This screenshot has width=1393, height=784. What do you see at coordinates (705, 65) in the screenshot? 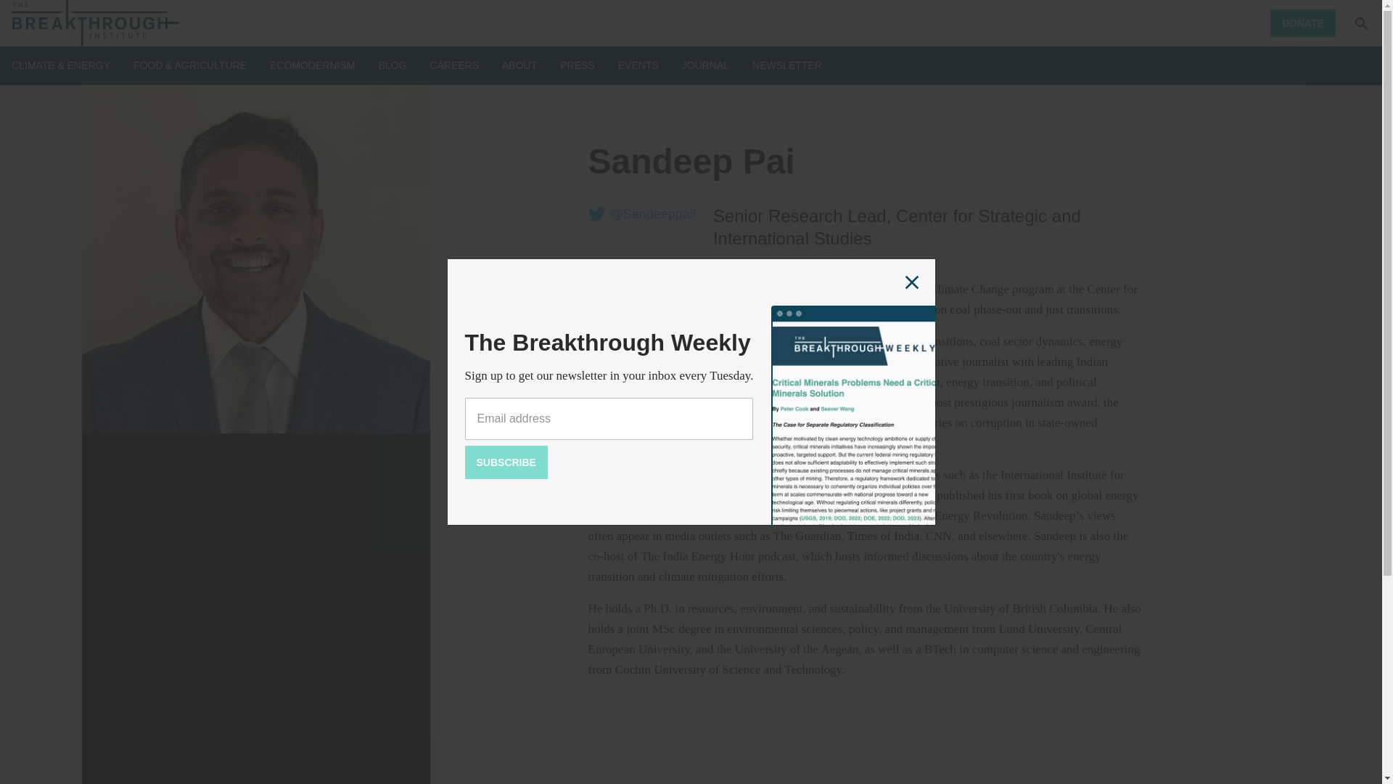
I see `JOURNAL` at bounding box center [705, 65].